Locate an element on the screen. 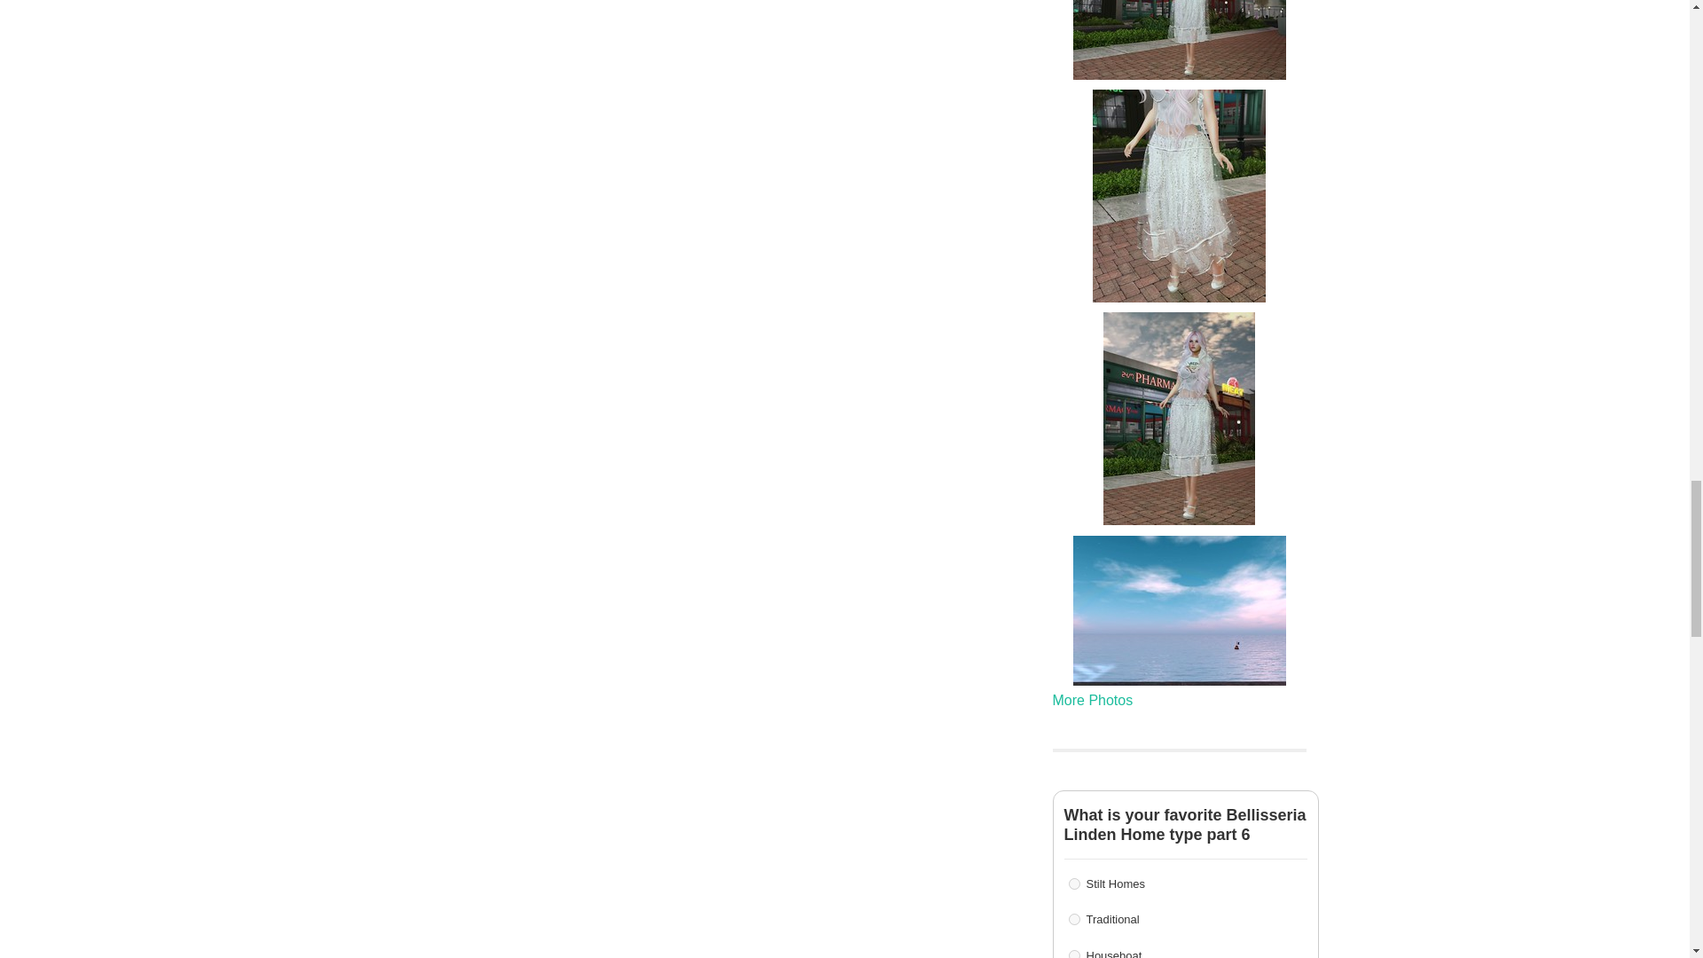 The height and width of the screenshot is (958, 1703). 59077703 is located at coordinates (1073, 919).